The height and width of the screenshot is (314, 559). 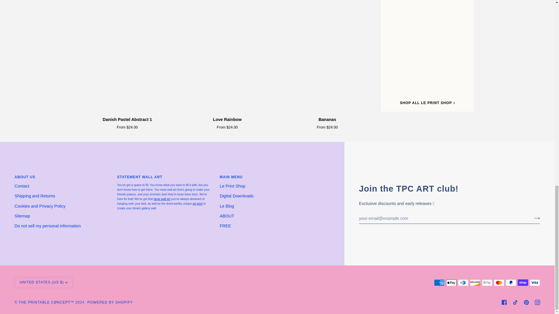 What do you see at coordinates (515, 302) in the screenshot?
I see `Tiktok` at bounding box center [515, 302].